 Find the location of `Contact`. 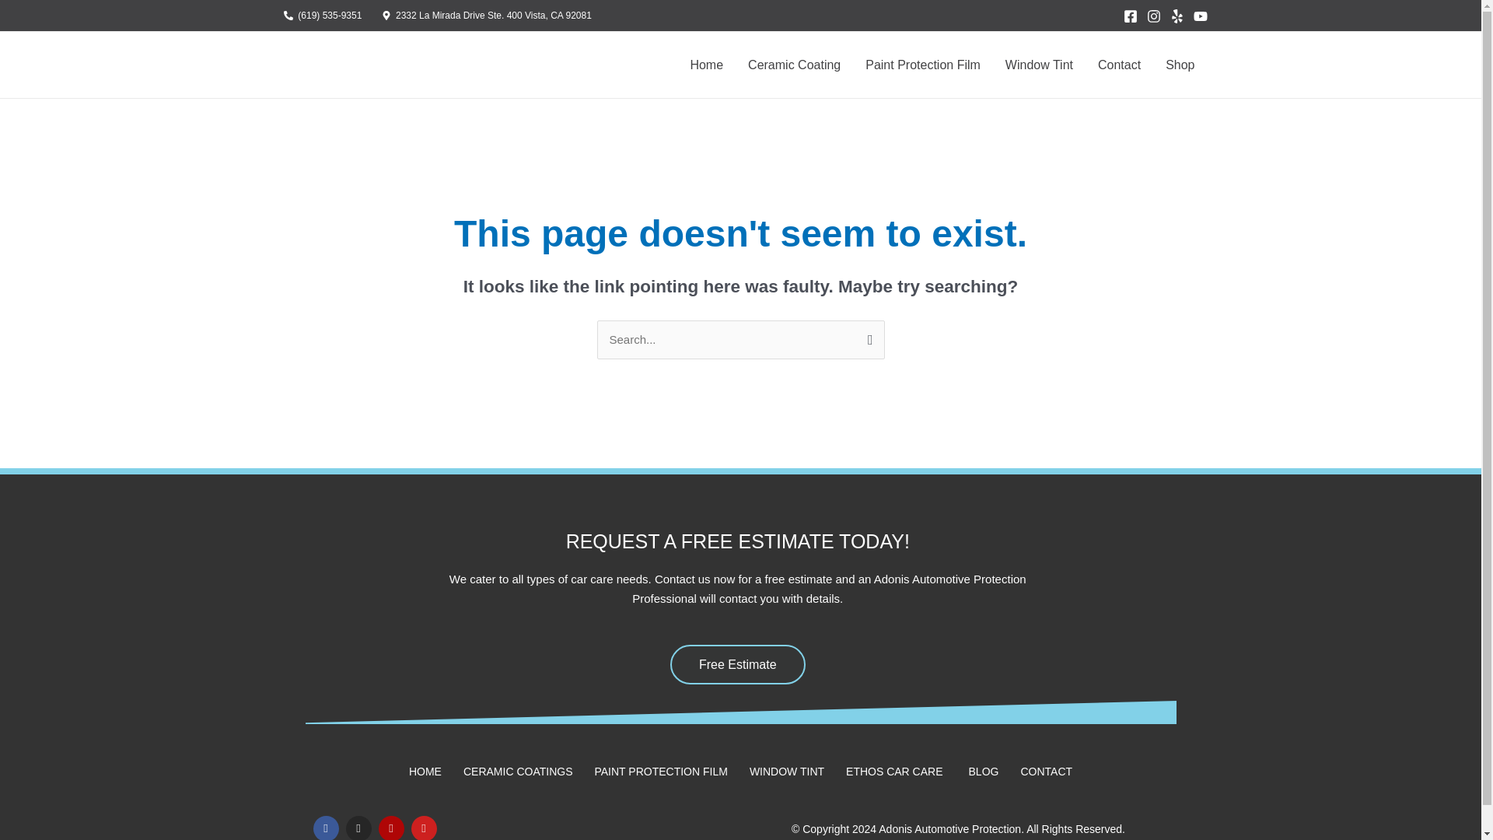

Contact is located at coordinates (1118, 64).